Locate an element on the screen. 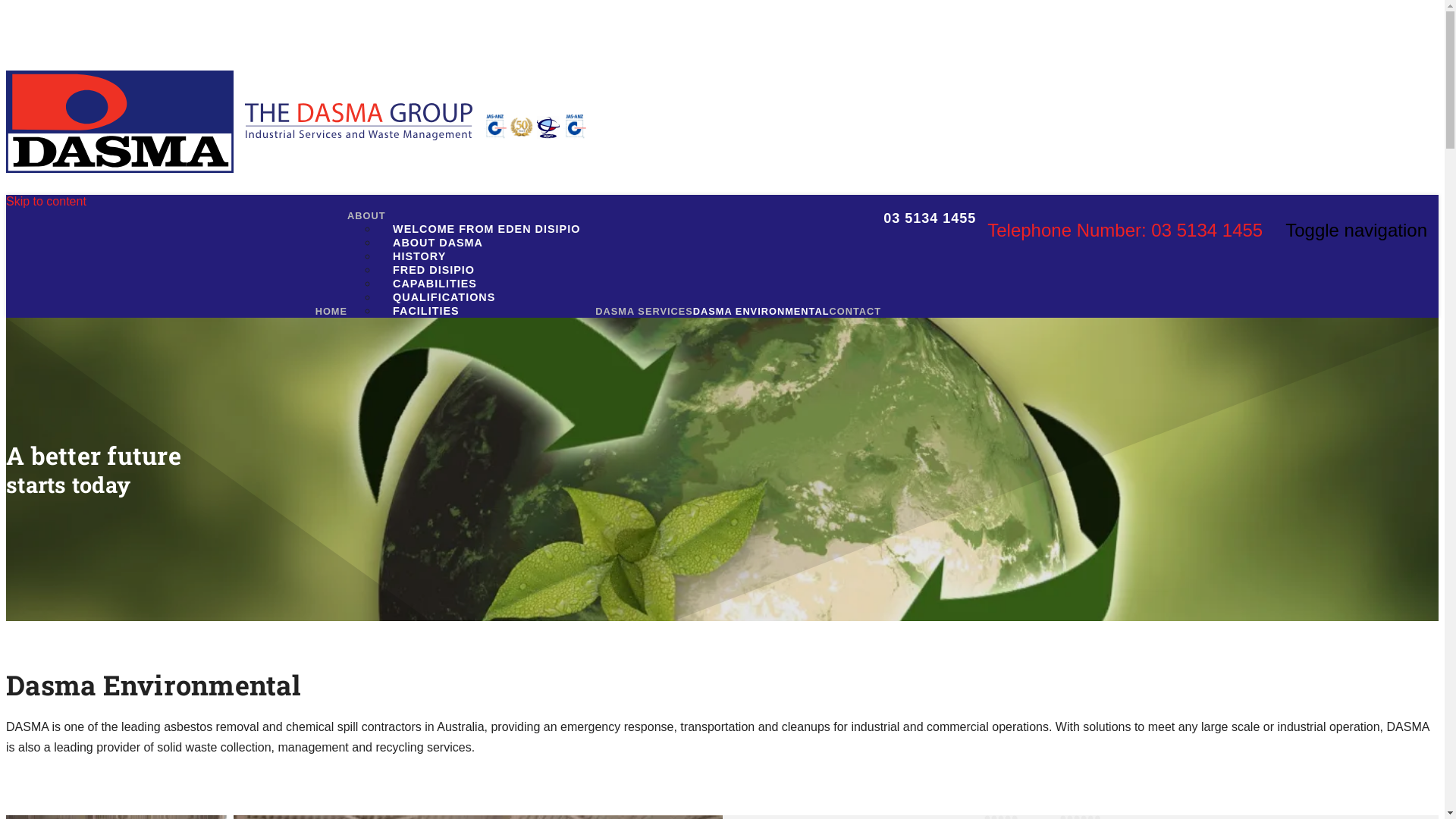 The image size is (1456, 819). DASMA ENVIRONMENTAL is located at coordinates (761, 311).